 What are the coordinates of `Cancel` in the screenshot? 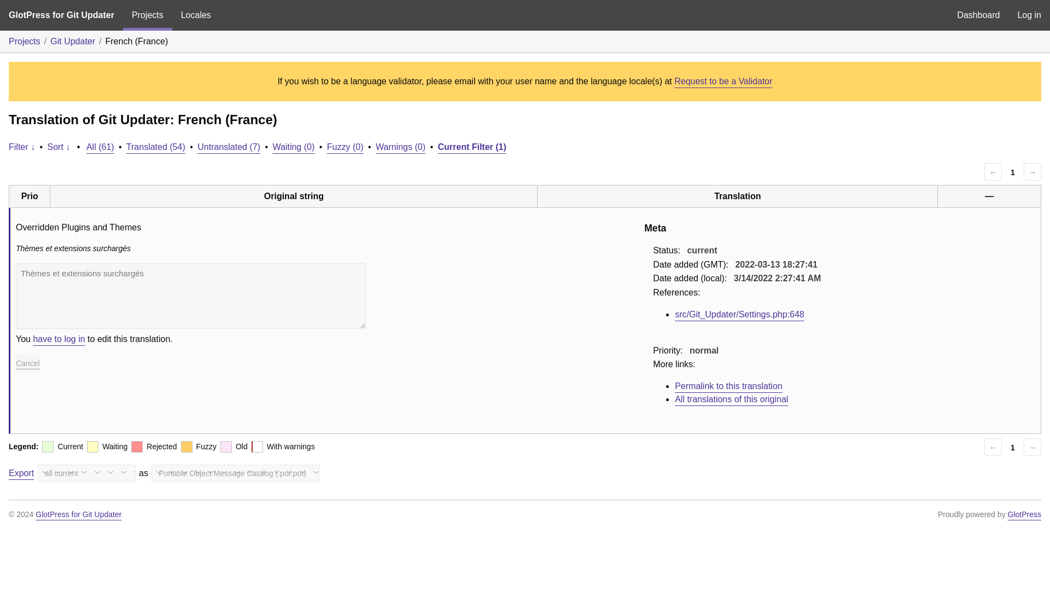 It's located at (27, 363).